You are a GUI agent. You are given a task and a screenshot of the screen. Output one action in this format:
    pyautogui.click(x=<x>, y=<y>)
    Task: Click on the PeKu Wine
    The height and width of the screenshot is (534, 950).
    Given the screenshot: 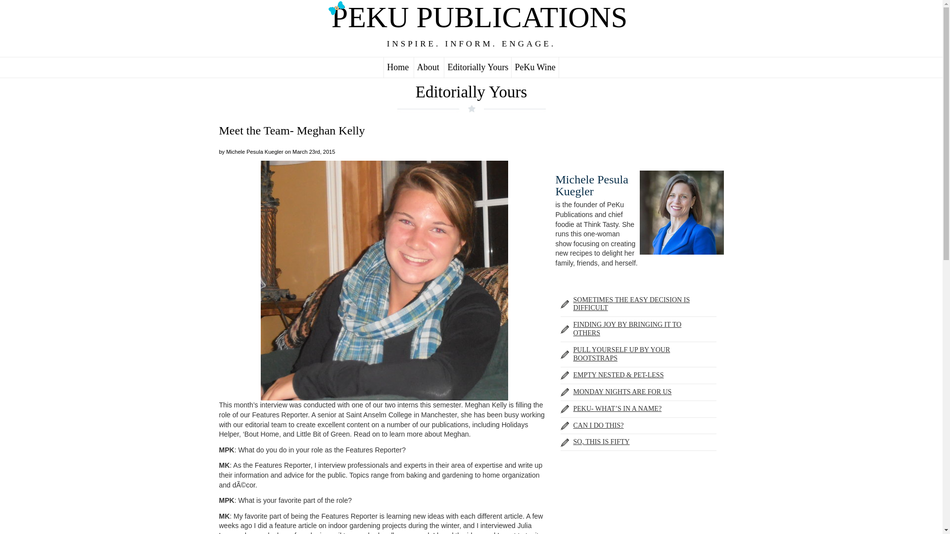 What is the action you would take?
    pyautogui.click(x=534, y=67)
    